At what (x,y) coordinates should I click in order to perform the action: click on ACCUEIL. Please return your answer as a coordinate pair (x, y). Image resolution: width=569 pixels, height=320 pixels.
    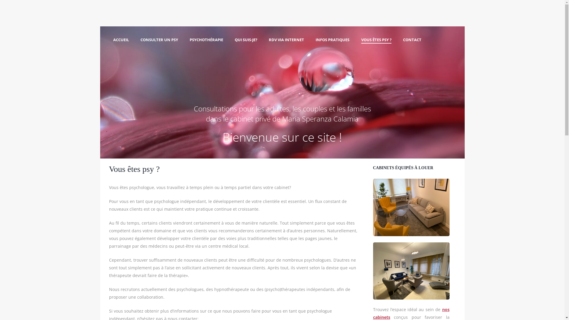
    Looking at the image, I should click on (121, 40).